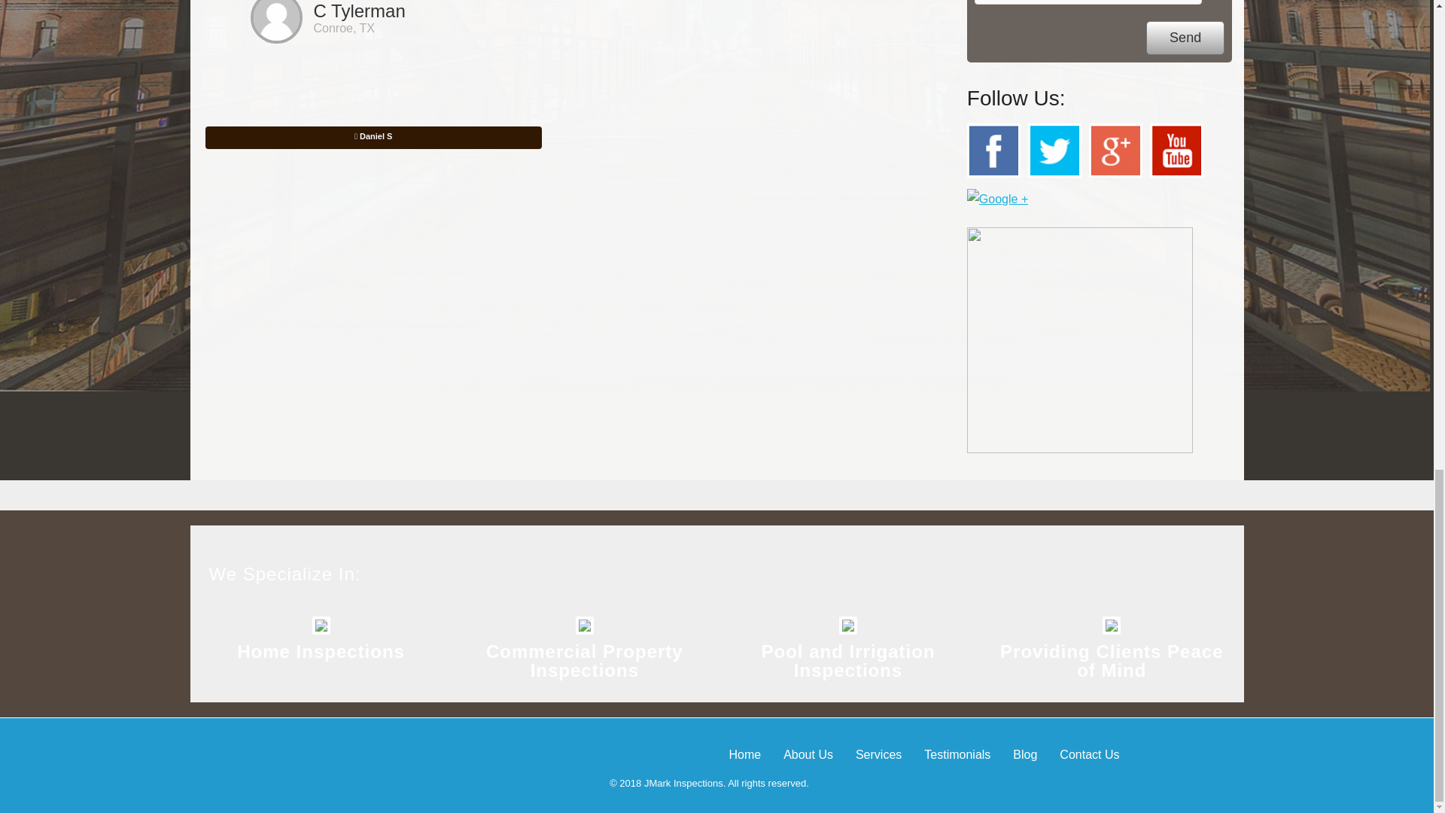 The height and width of the screenshot is (813, 1445). What do you see at coordinates (321, 652) in the screenshot?
I see `Home Inspections` at bounding box center [321, 652].